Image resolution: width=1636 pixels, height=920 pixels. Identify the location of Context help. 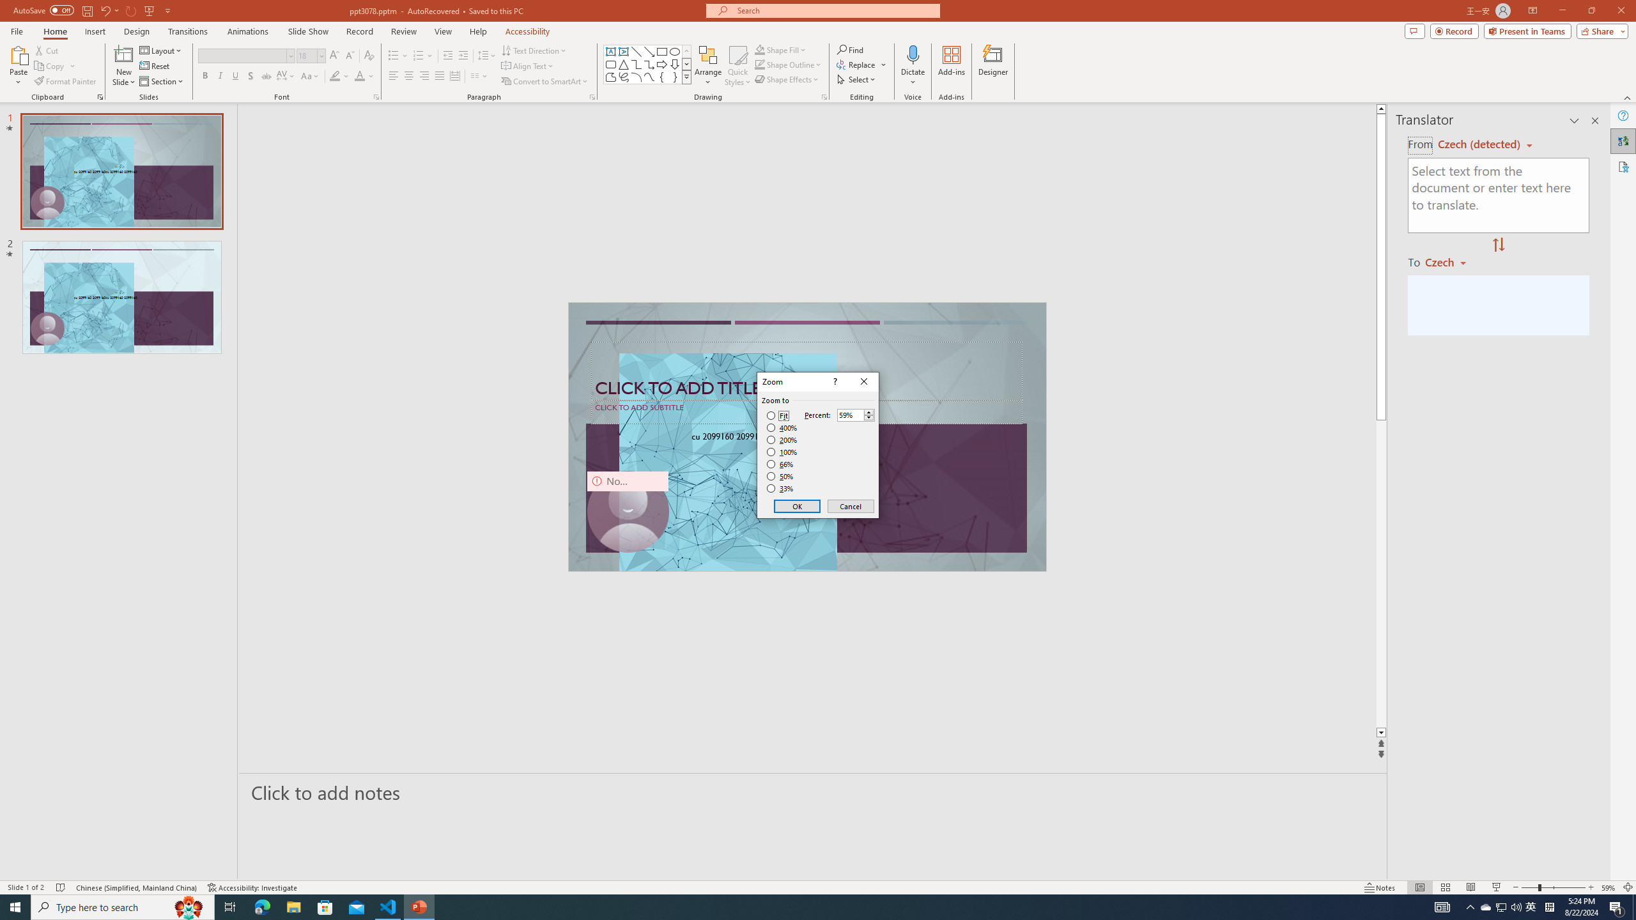
(834, 382).